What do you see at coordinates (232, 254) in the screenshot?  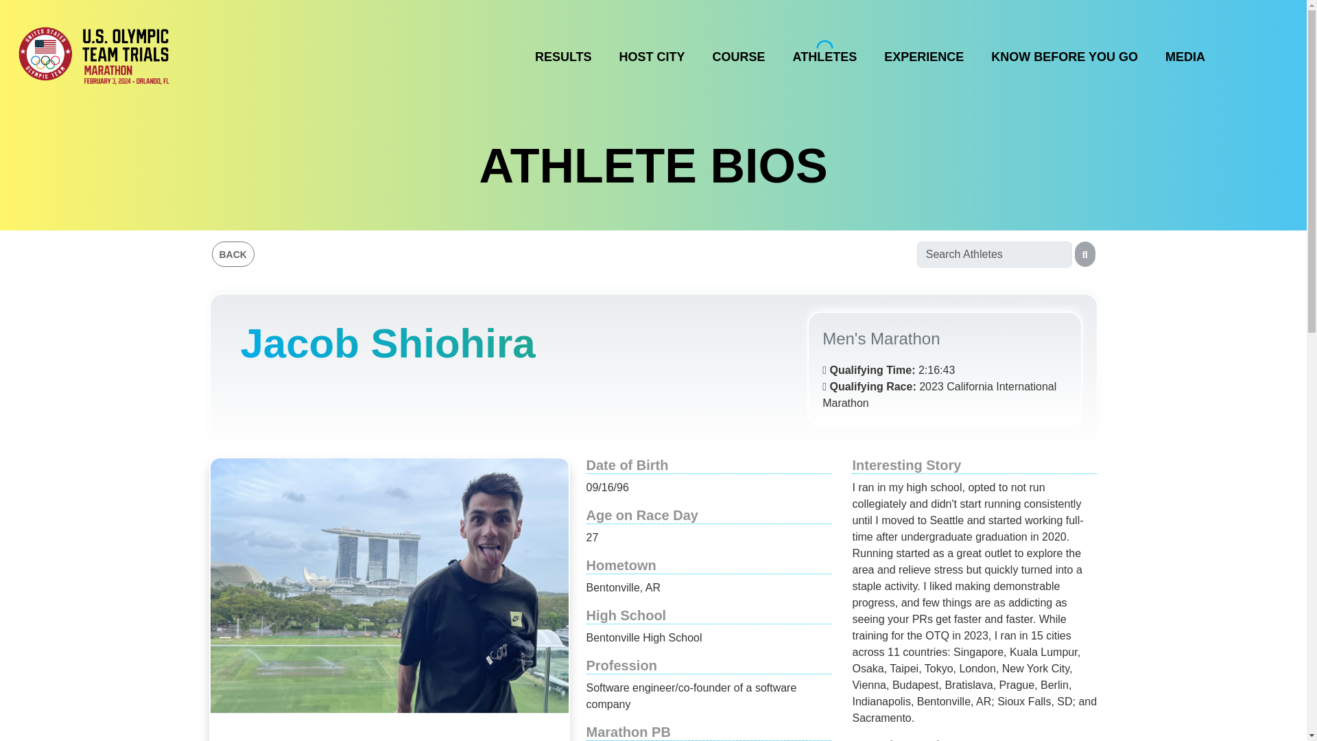 I see `BACK` at bounding box center [232, 254].